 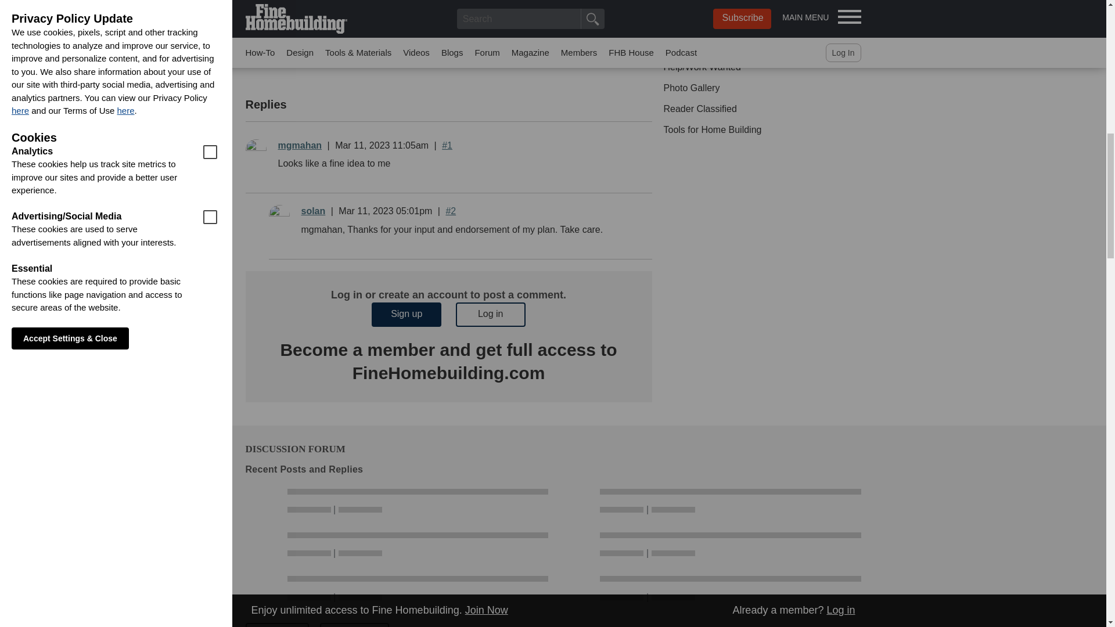 I want to click on facebook, so click(x=338, y=56).